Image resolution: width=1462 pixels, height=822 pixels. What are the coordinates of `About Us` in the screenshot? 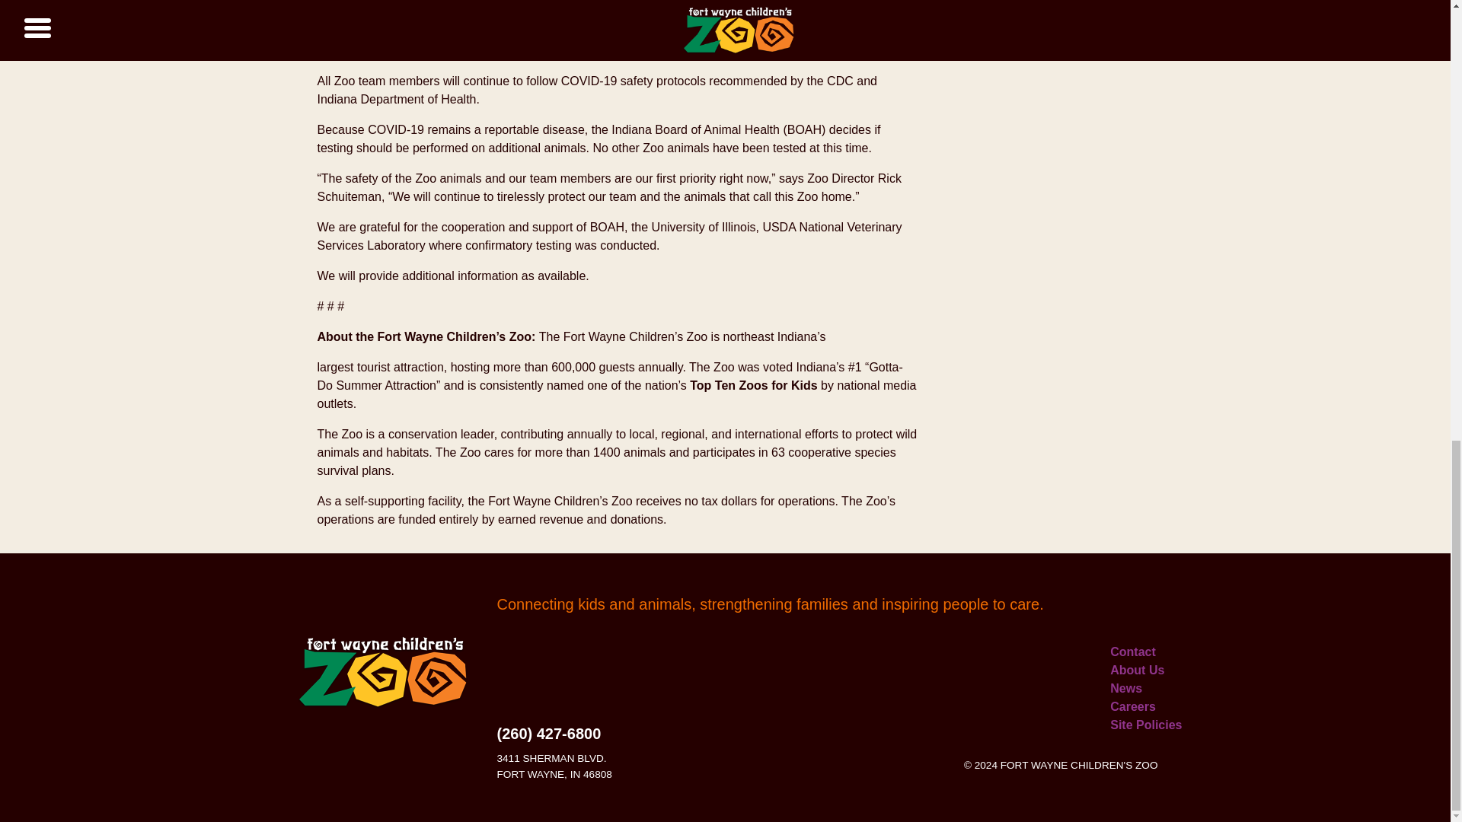 It's located at (1136, 670).